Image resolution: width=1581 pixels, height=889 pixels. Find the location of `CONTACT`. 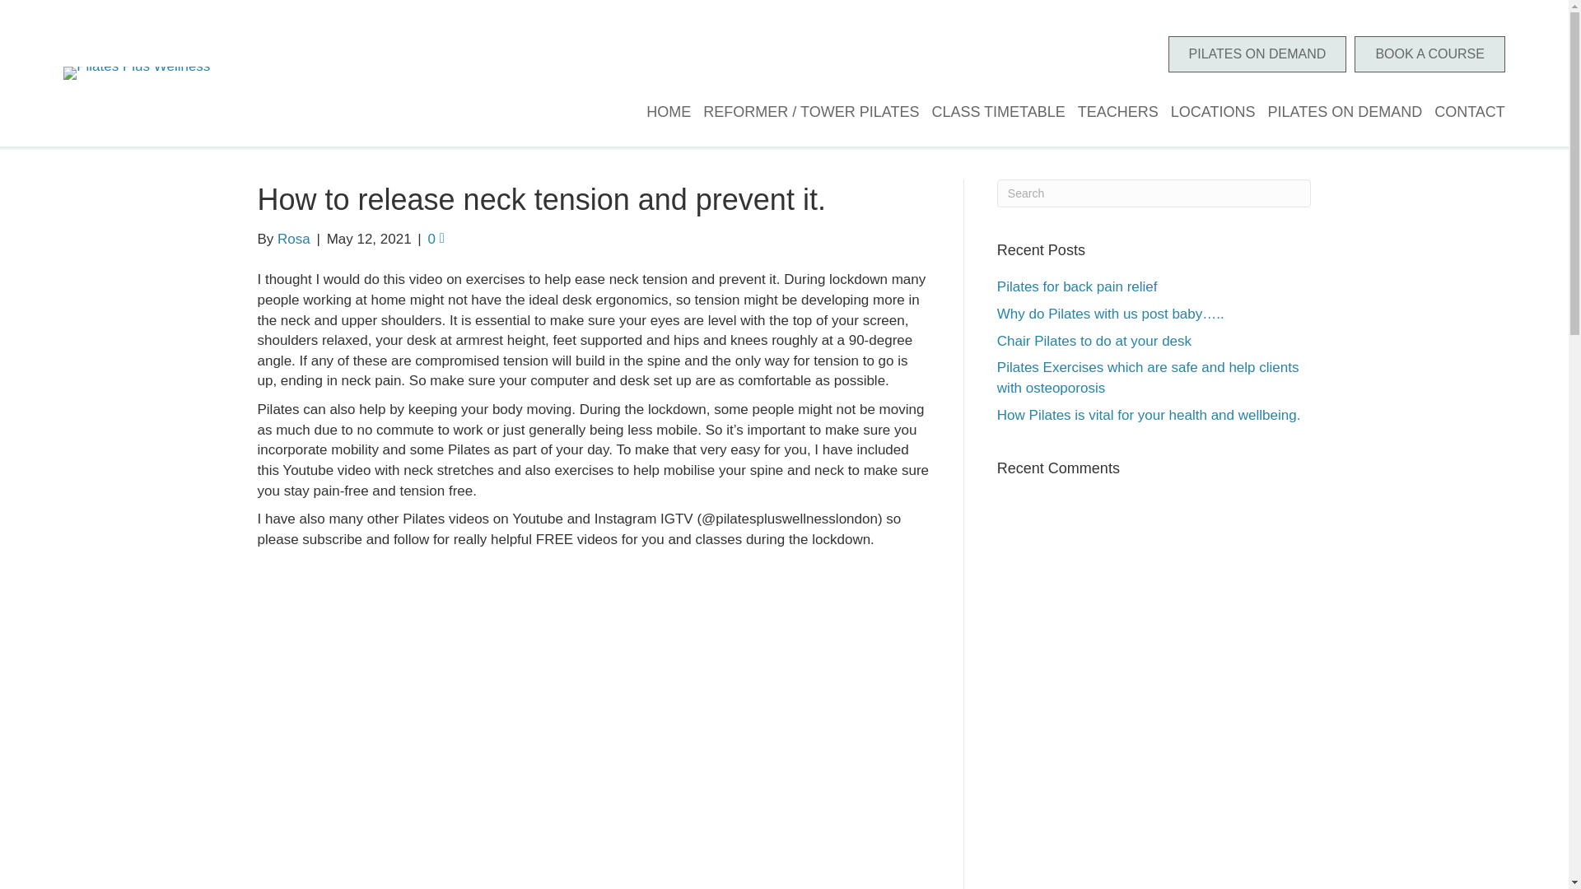

CONTACT is located at coordinates (1462, 112).